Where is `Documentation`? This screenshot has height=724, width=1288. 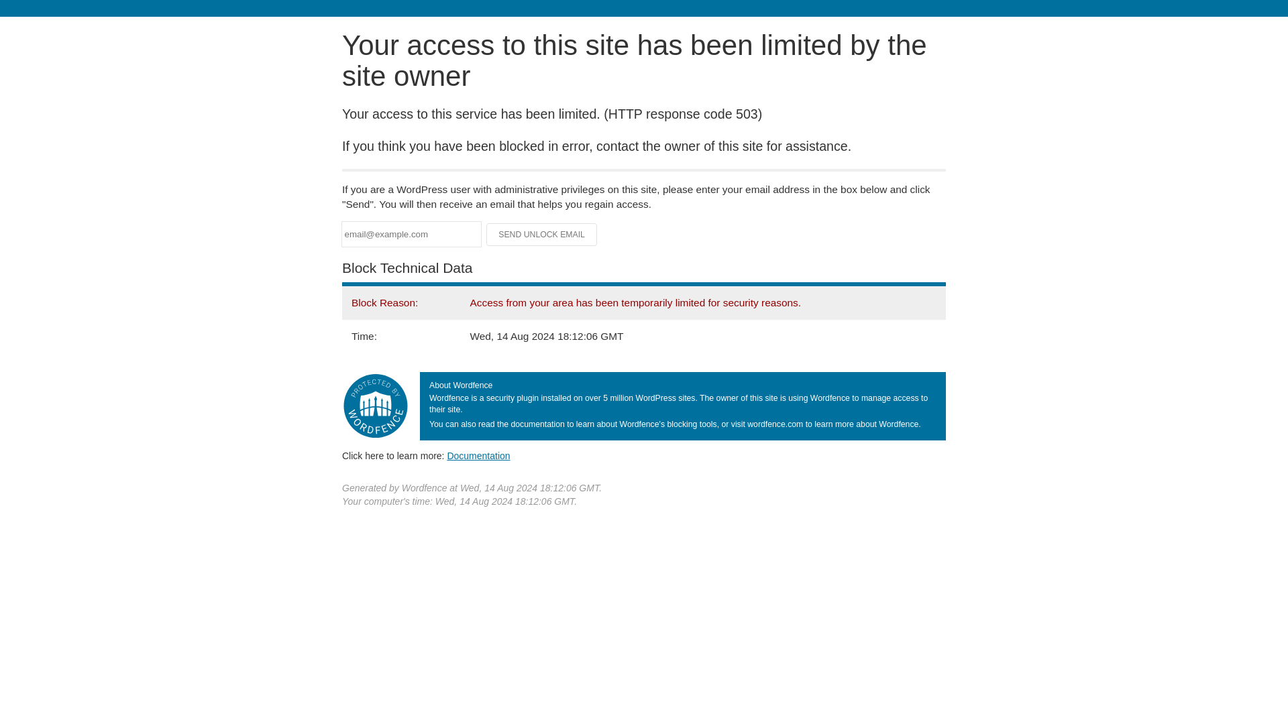
Documentation is located at coordinates (478, 455).